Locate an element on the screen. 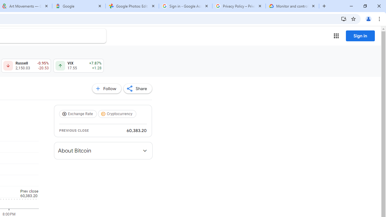 The height and width of the screenshot is (217, 386). VIX 17.55 Up by 7.87% +1.28 is located at coordinates (78, 66).